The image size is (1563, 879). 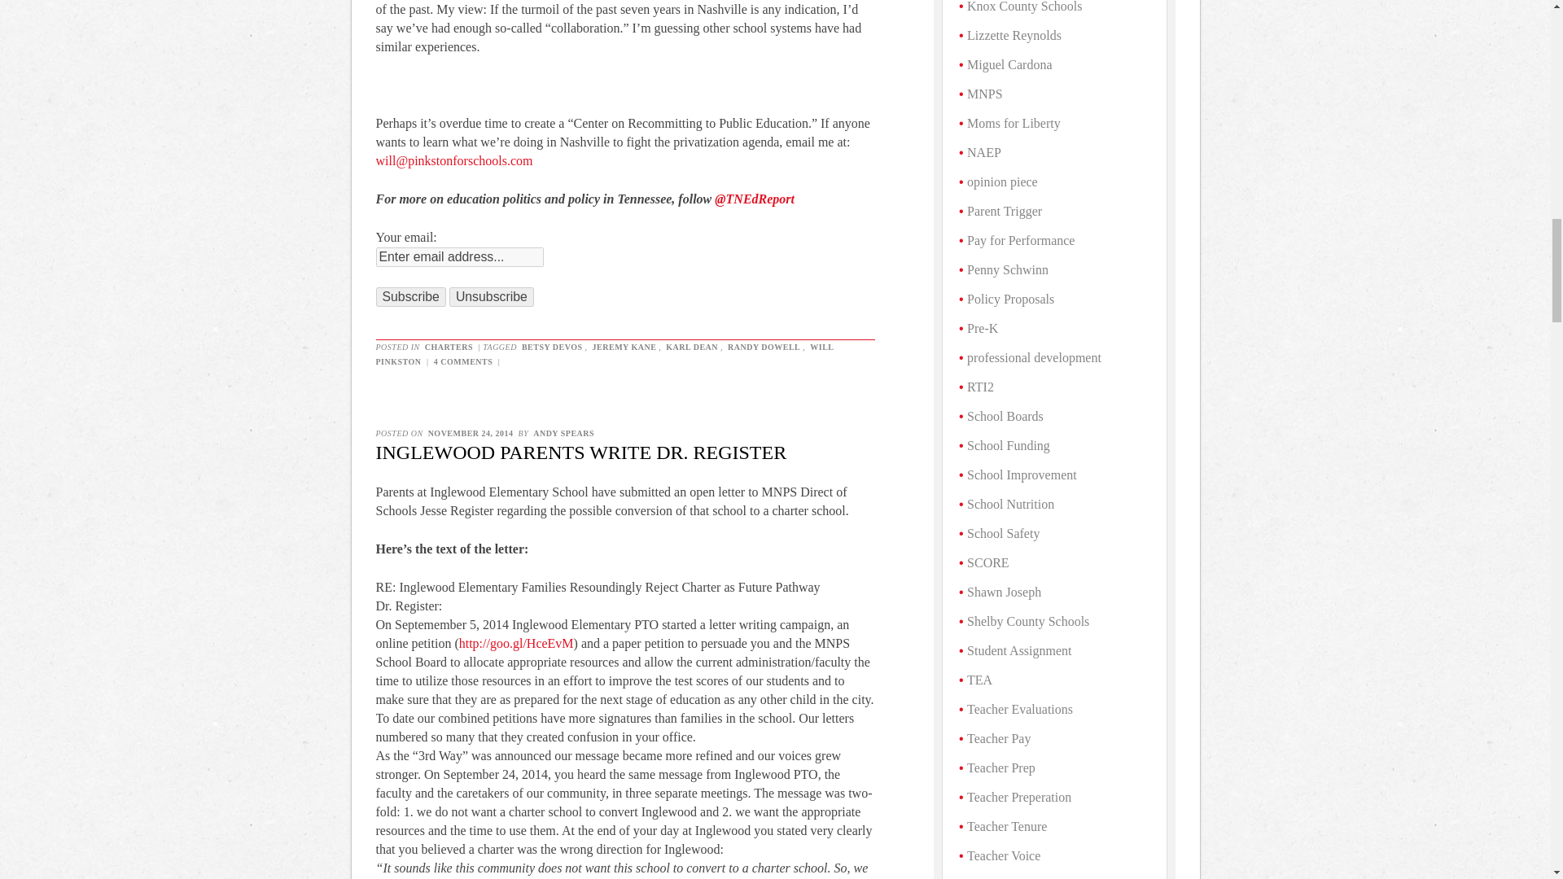 I want to click on RANDY DOWELL, so click(x=764, y=347).